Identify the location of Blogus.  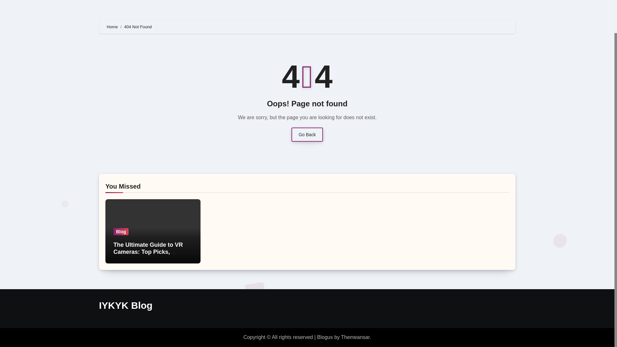
(325, 337).